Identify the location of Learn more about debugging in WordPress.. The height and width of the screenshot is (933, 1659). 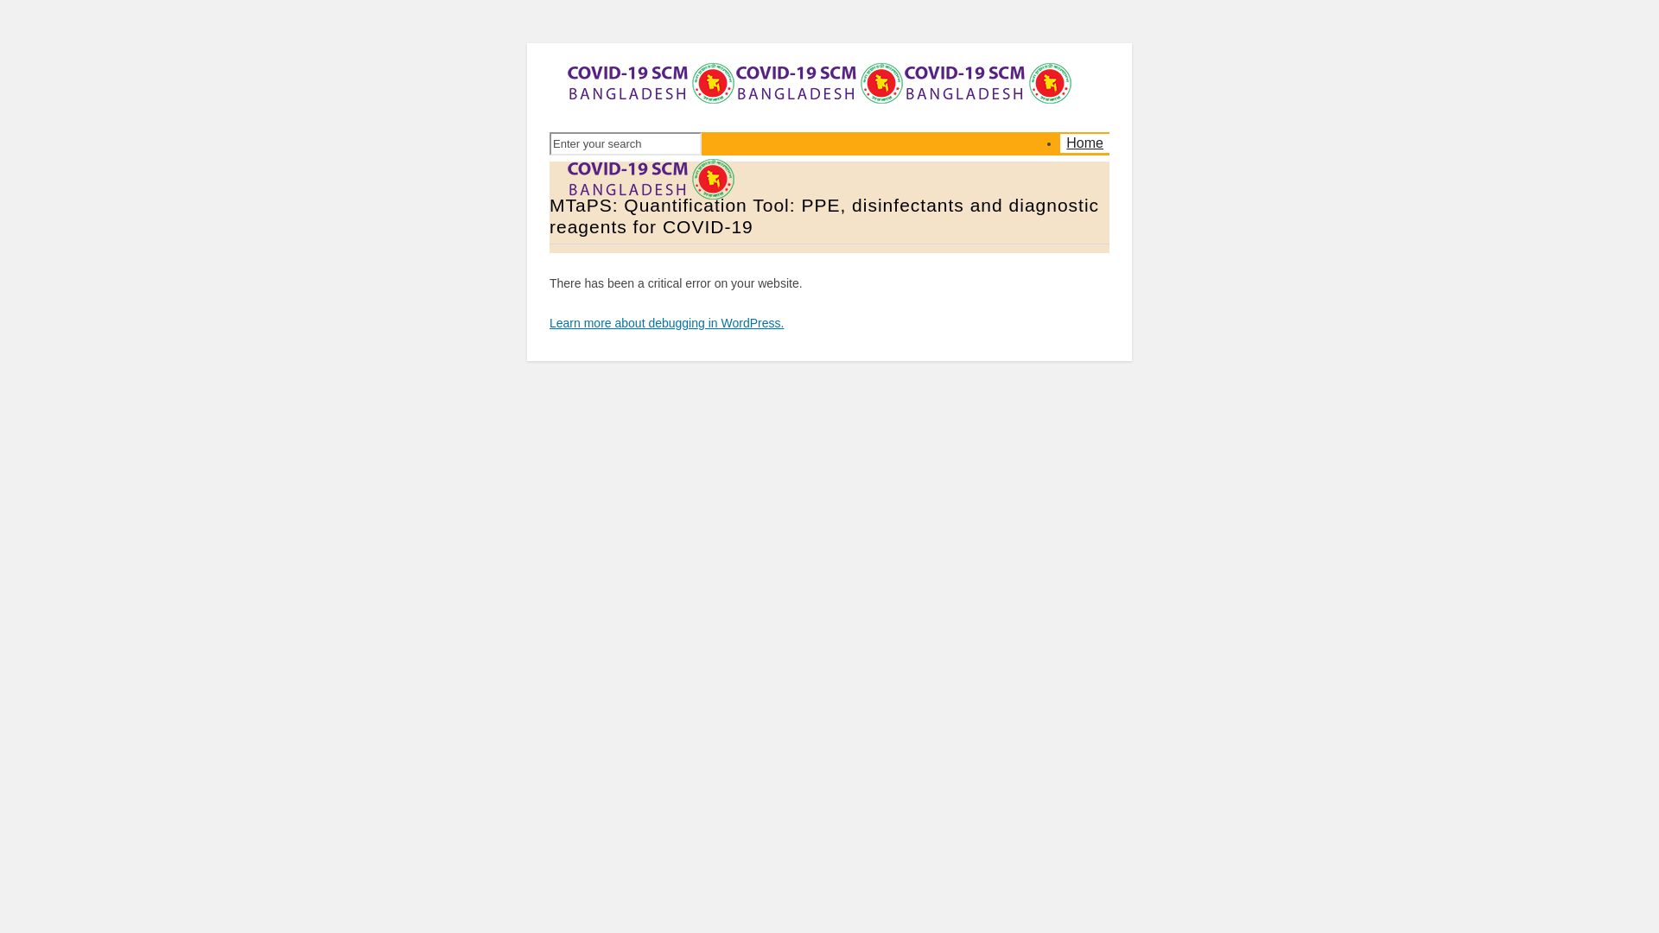
(667, 323).